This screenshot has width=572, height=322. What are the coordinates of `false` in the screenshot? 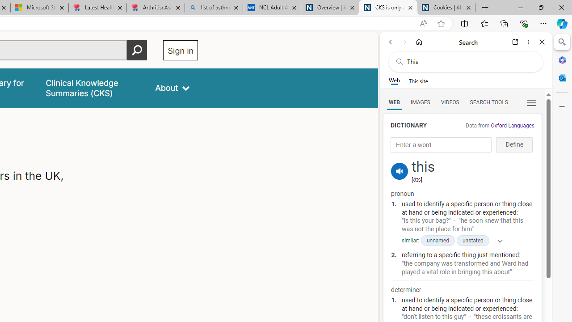 It's located at (93, 88).